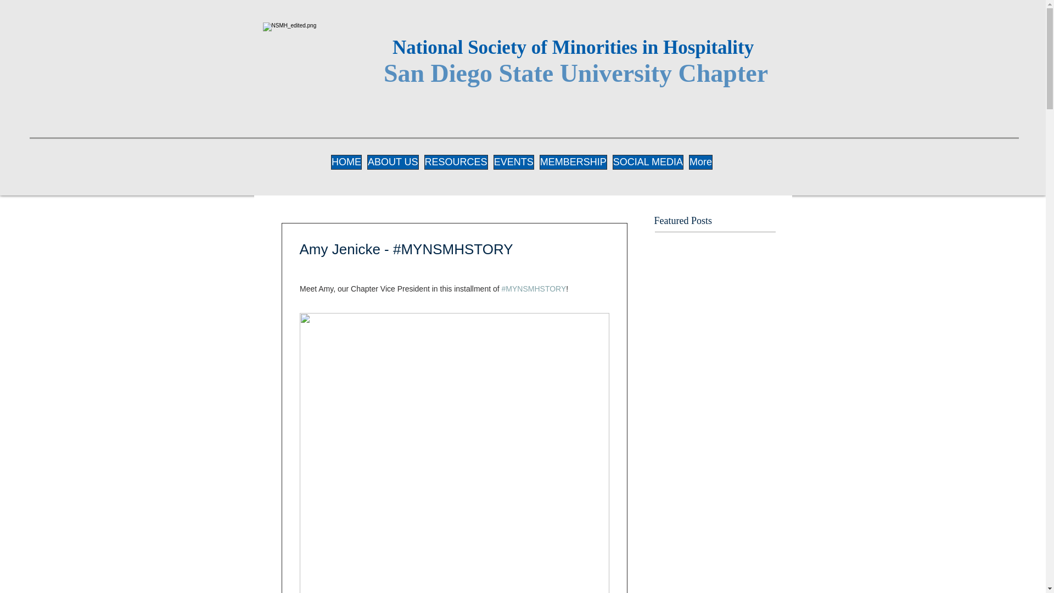 The width and height of the screenshot is (1054, 593). Describe the element at coordinates (346, 164) in the screenshot. I see `HOME` at that location.